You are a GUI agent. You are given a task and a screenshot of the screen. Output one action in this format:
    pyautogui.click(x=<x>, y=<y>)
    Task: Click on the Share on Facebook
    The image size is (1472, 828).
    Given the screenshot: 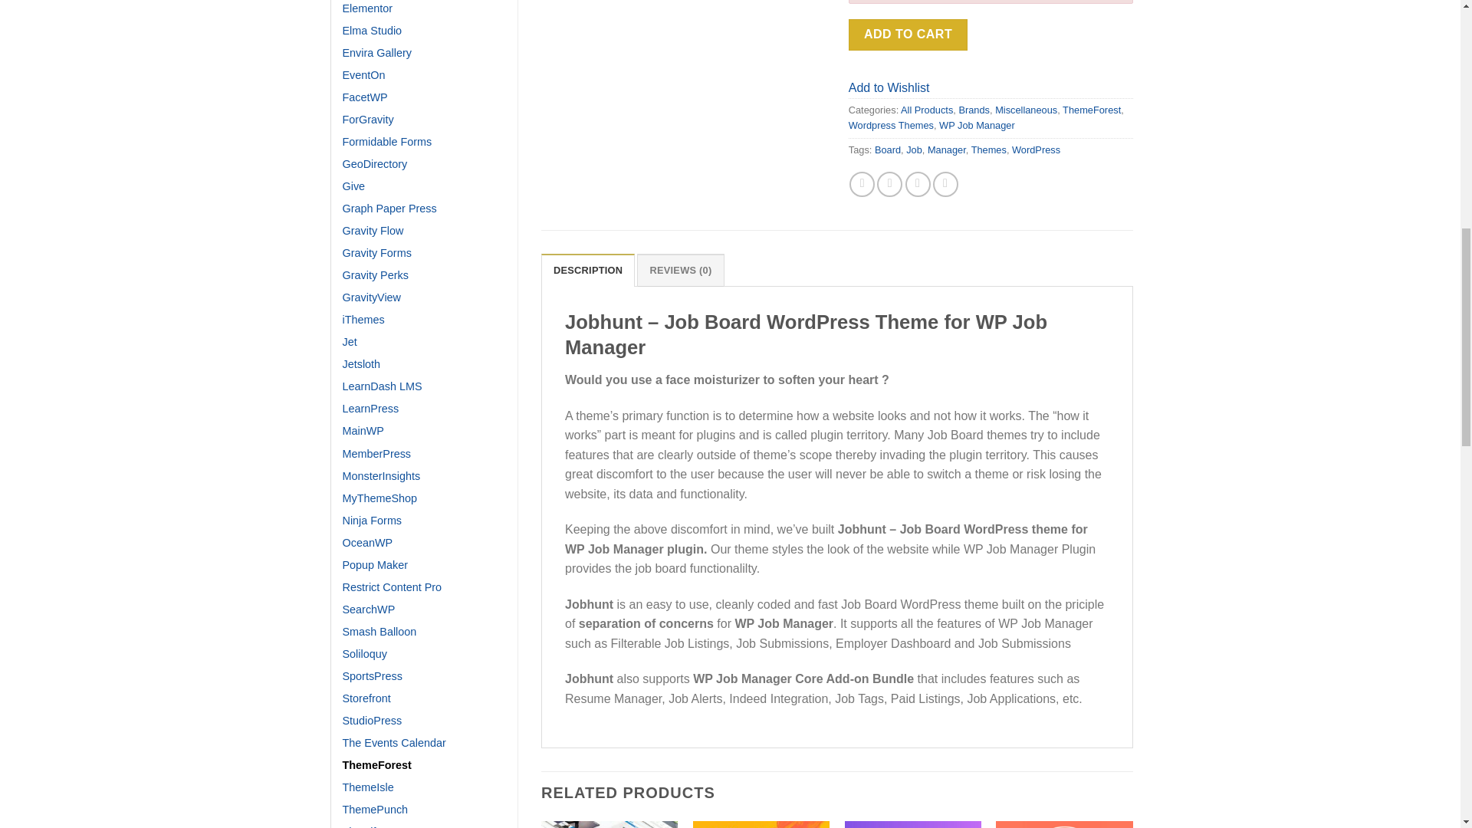 What is the action you would take?
    pyautogui.click(x=862, y=184)
    